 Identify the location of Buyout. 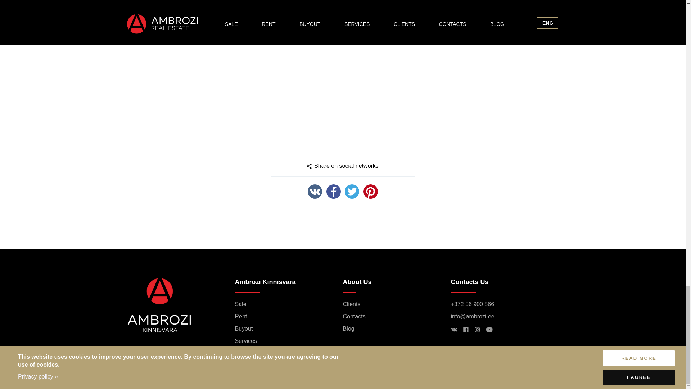
(244, 328).